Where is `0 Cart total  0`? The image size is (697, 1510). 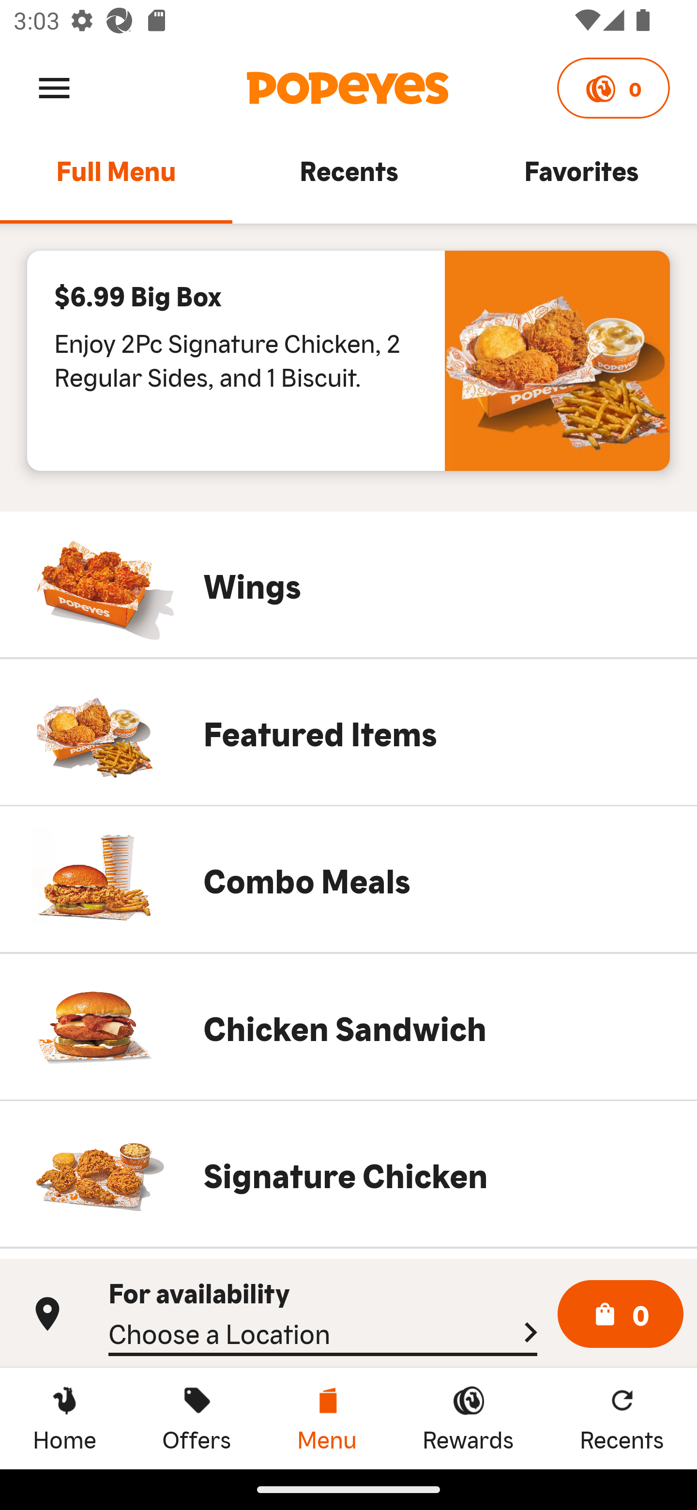
0 Cart total  0 is located at coordinates (621, 1314).